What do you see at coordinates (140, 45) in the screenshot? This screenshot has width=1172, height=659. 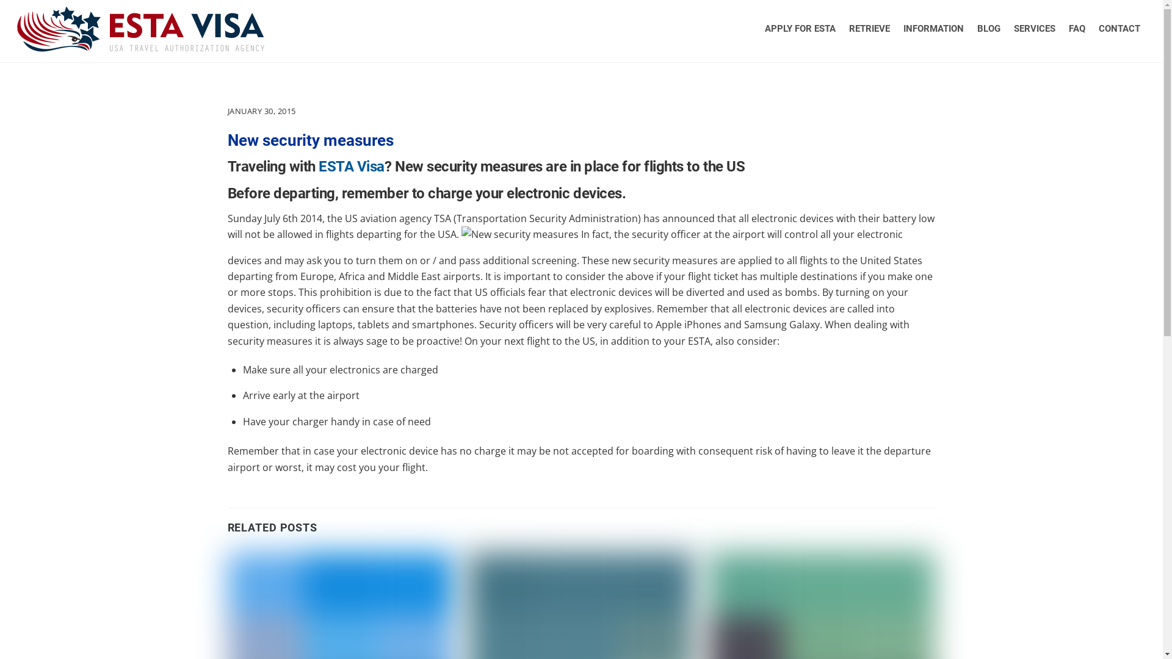 I see `ESTA Visa` at bounding box center [140, 45].